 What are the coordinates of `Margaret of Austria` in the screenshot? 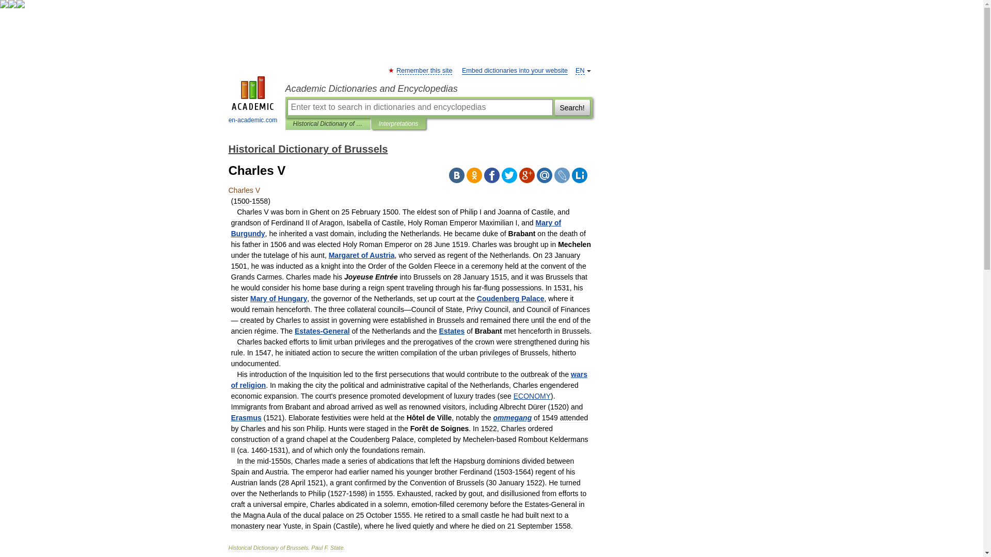 It's located at (361, 255).